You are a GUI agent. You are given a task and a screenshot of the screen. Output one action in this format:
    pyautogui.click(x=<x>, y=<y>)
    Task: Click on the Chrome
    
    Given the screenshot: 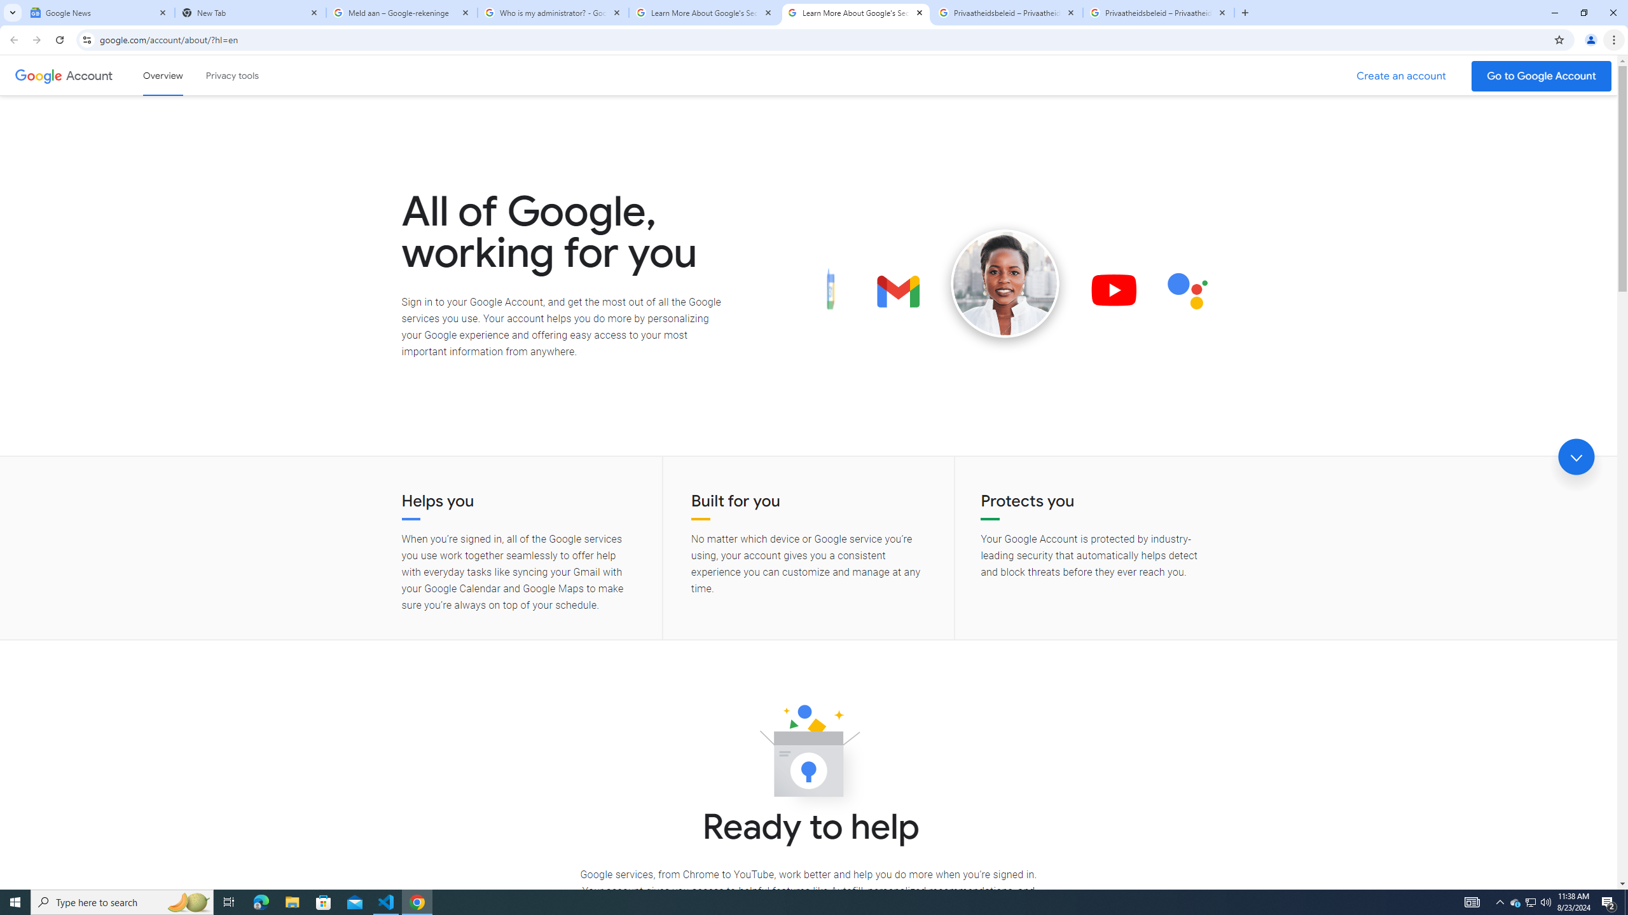 What is the action you would take?
    pyautogui.click(x=1615, y=40)
    